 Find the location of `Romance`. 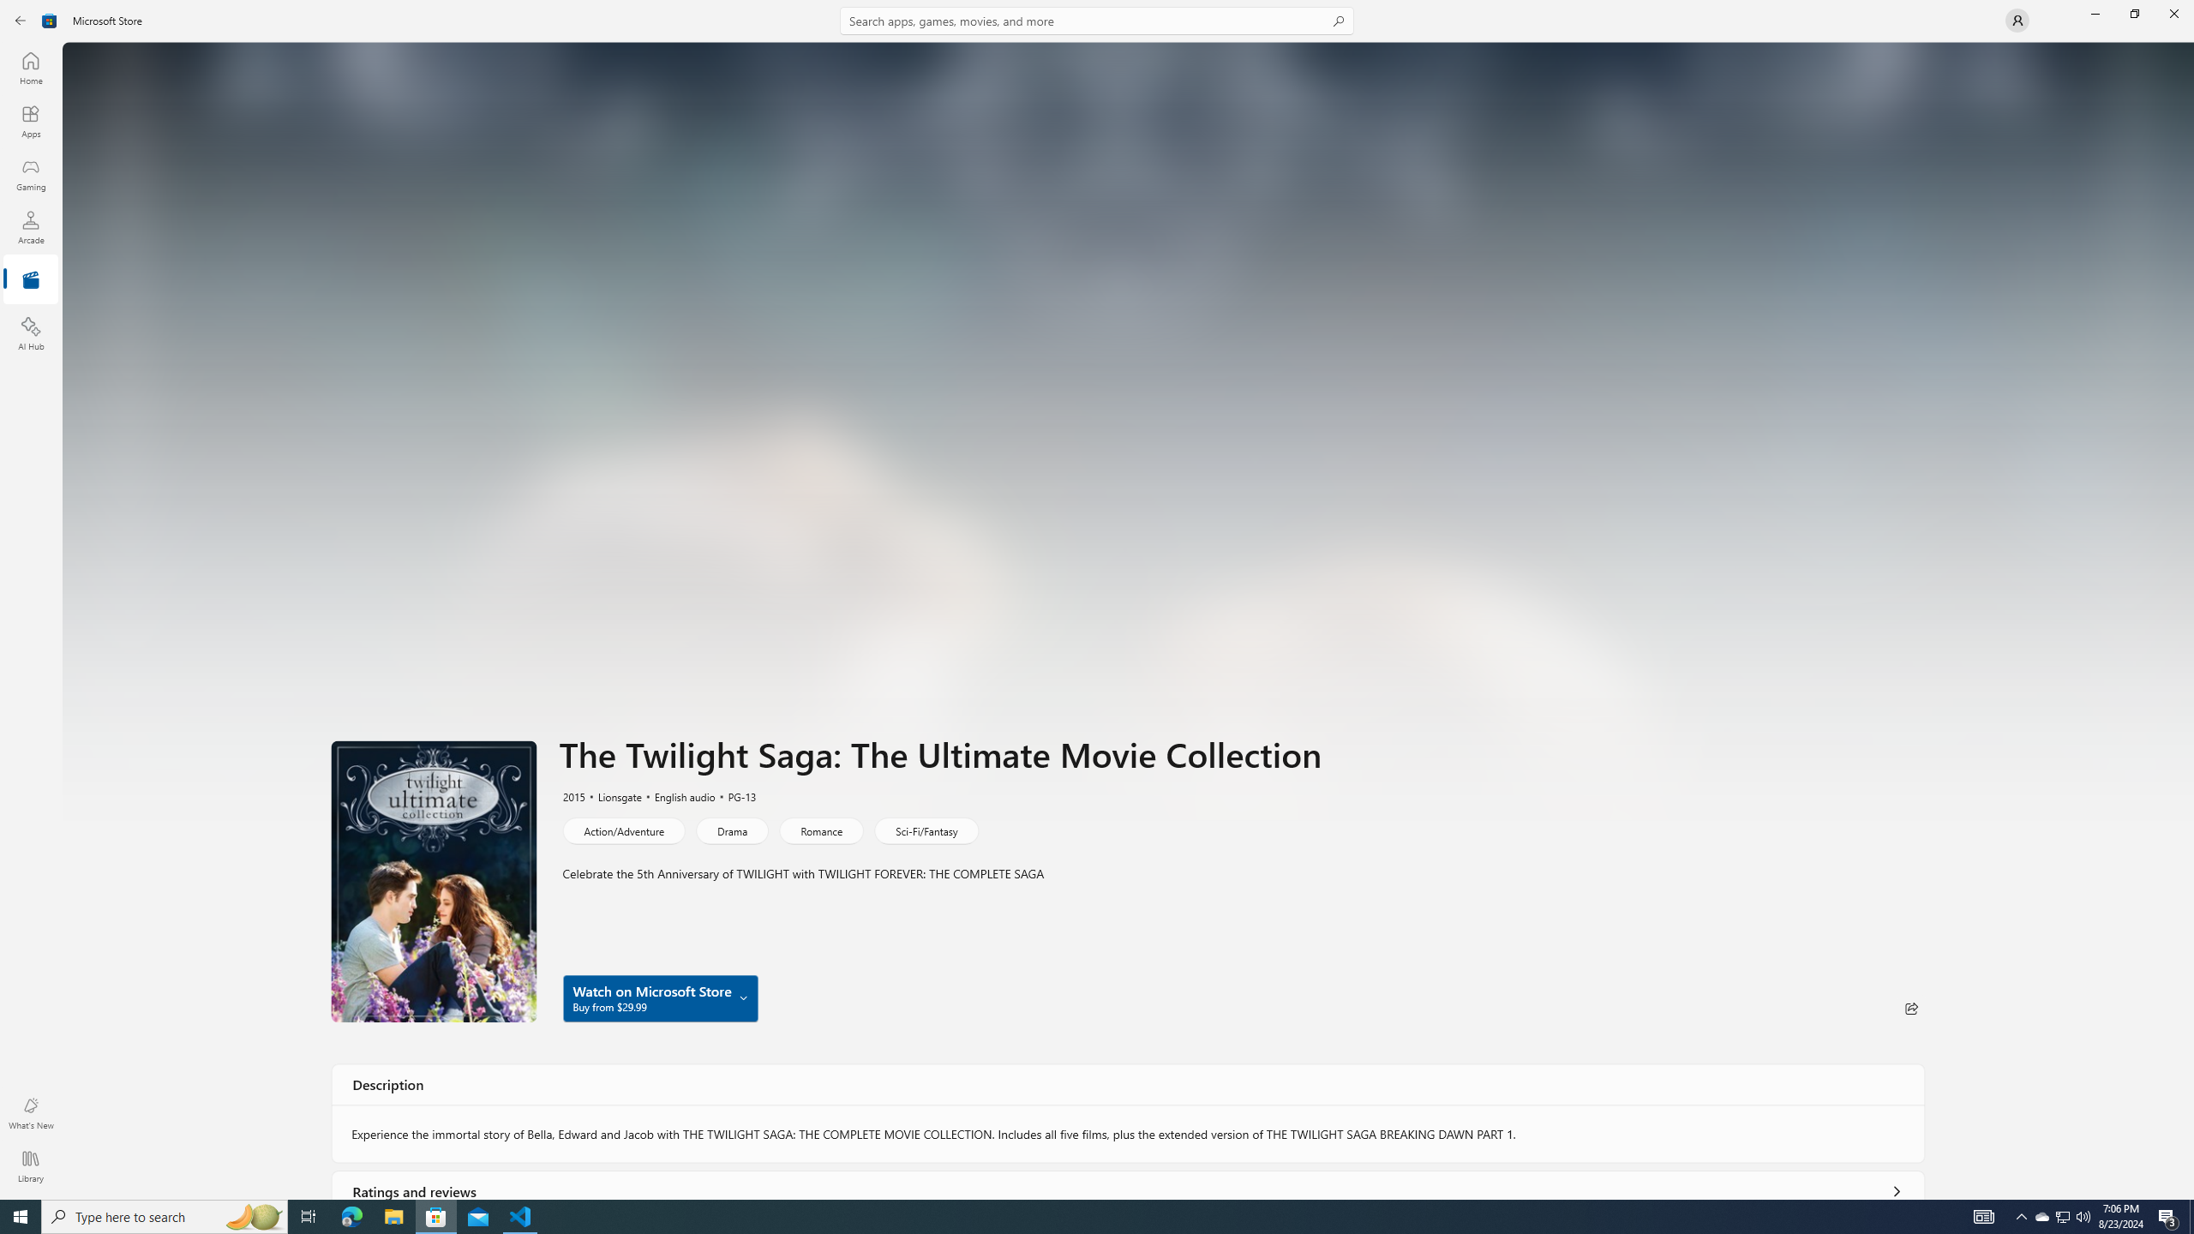

Romance is located at coordinates (820, 830).